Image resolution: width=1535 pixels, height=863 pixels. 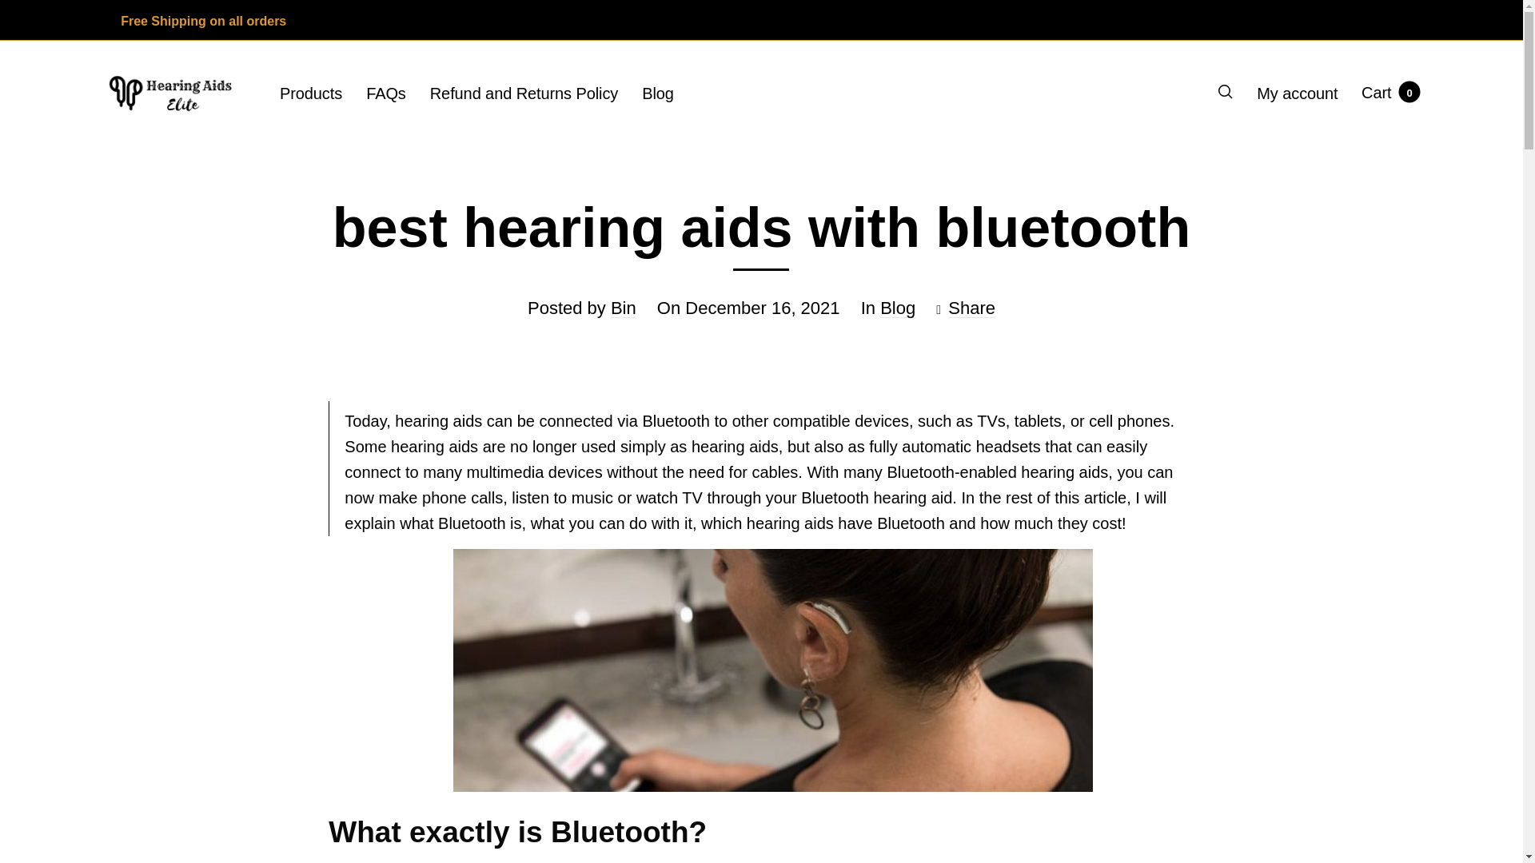 What do you see at coordinates (1297, 93) in the screenshot?
I see `My account` at bounding box center [1297, 93].